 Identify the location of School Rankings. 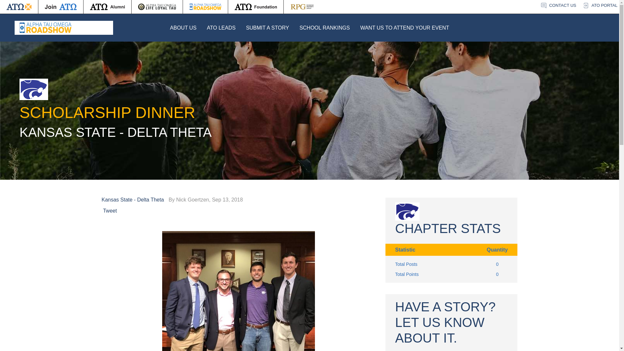
(324, 28).